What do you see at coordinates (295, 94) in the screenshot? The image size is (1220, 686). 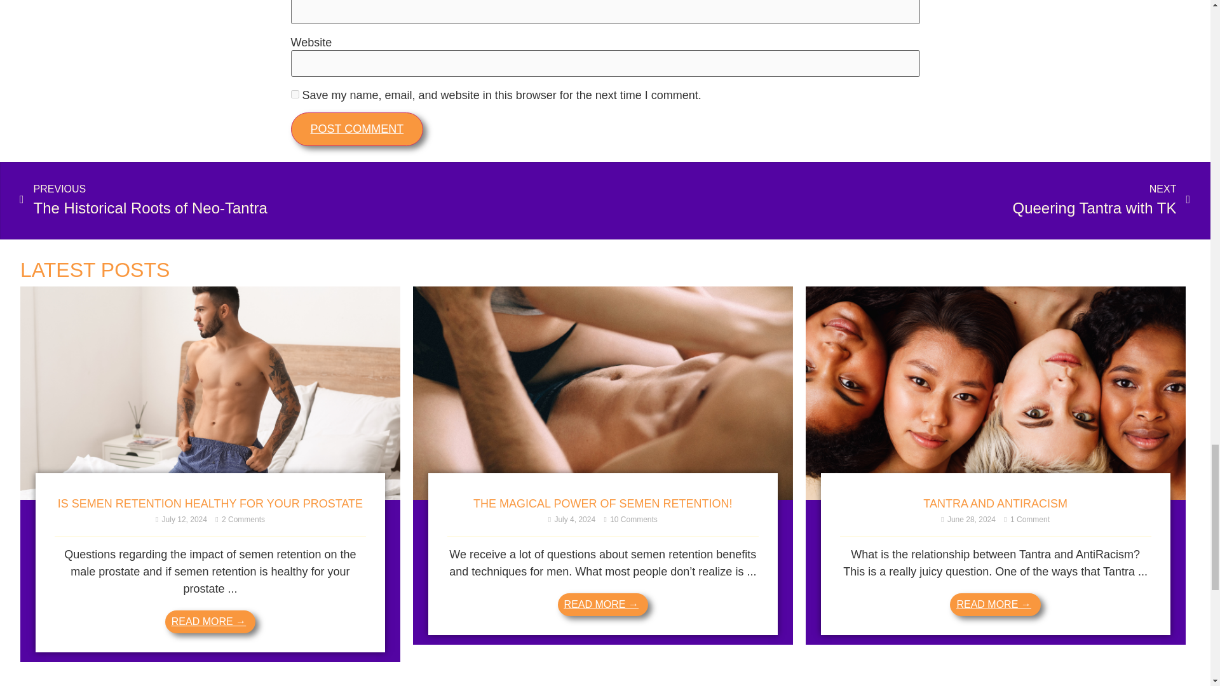 I see `yes` at bounding box center [295, 94].